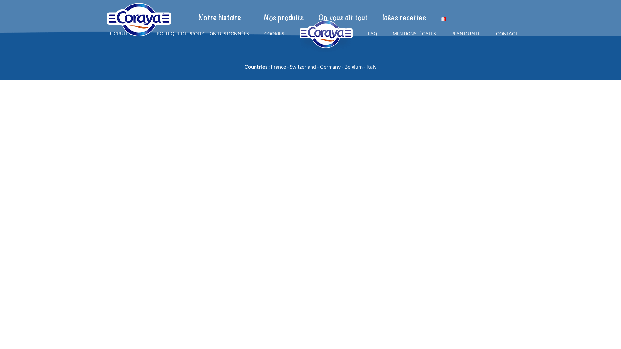 This screenshot has width=621, height=349. Describe the element at coordinates (507, 34) in the screenshot. I see `CONTACT` at that location.